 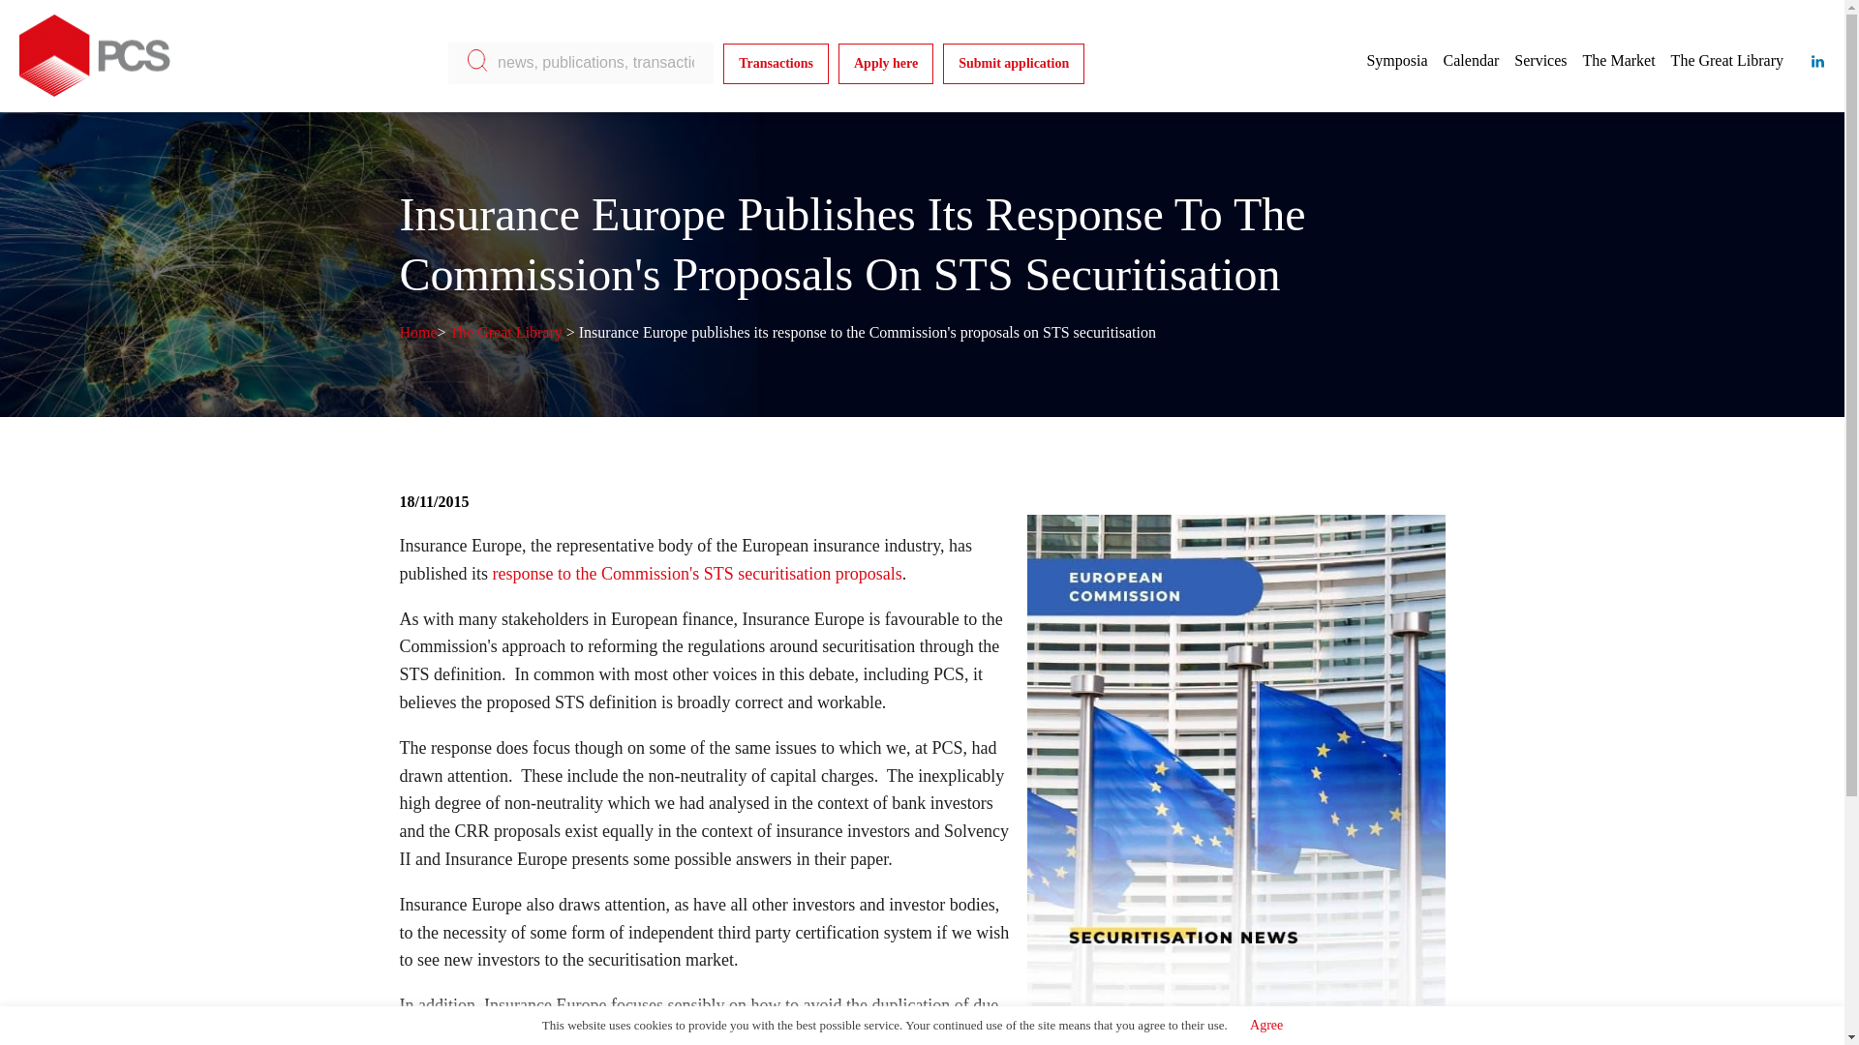 What do you see at coordinates (1619, 60) in the screenshot?
I see `The Market` at bounding box center [1619, 60].